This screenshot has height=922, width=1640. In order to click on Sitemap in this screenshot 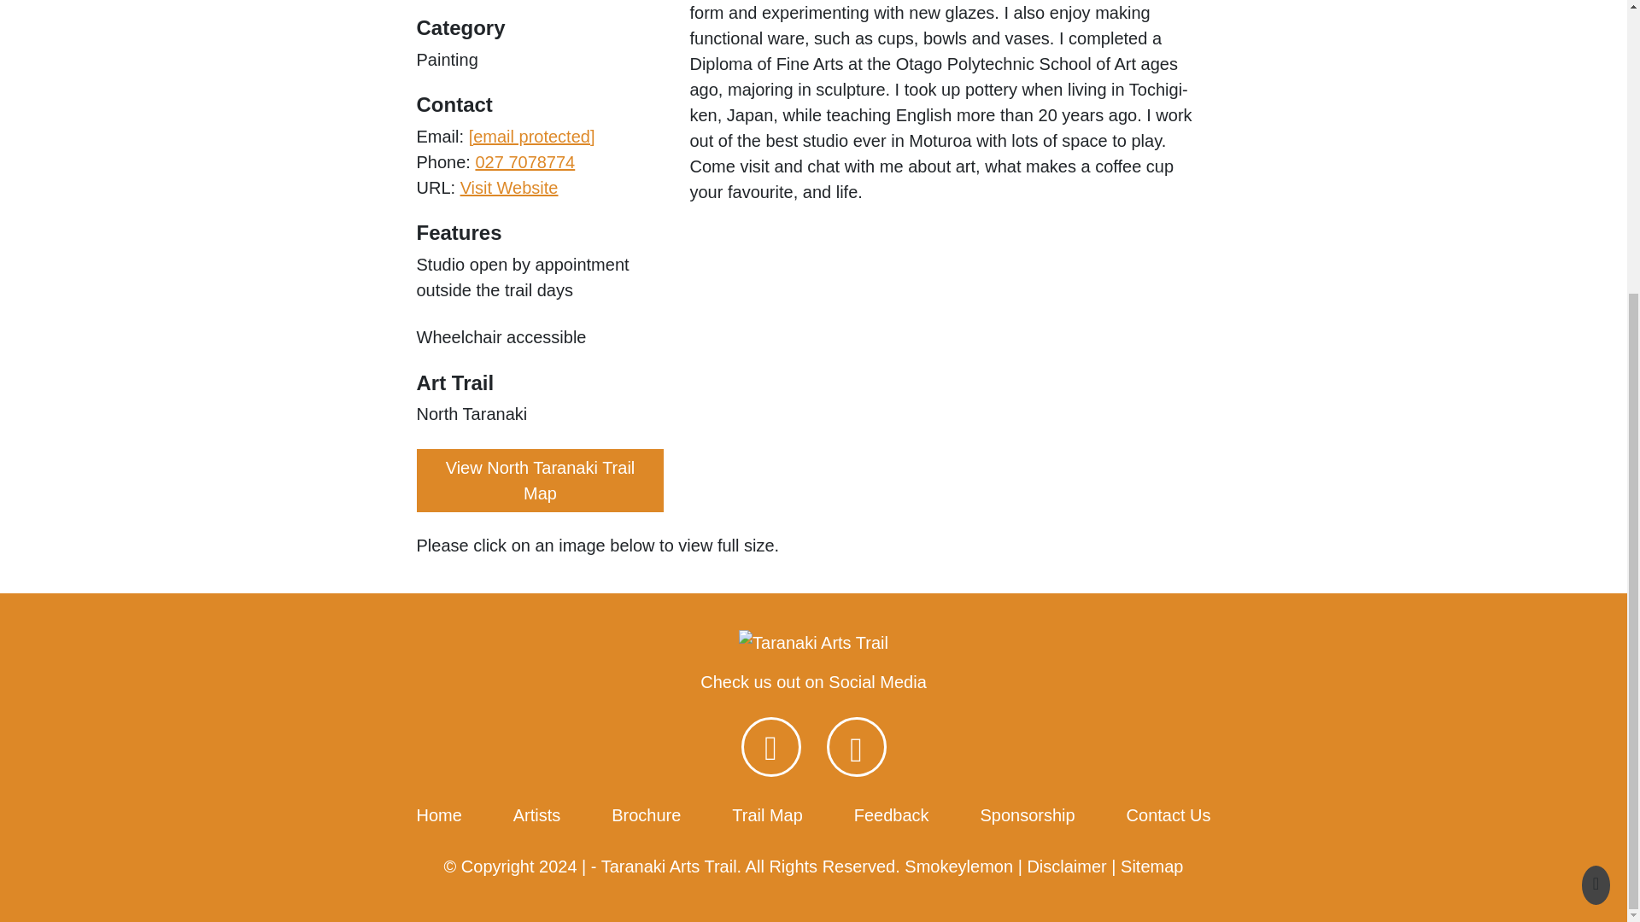, I will do `click(1151, 867)`.